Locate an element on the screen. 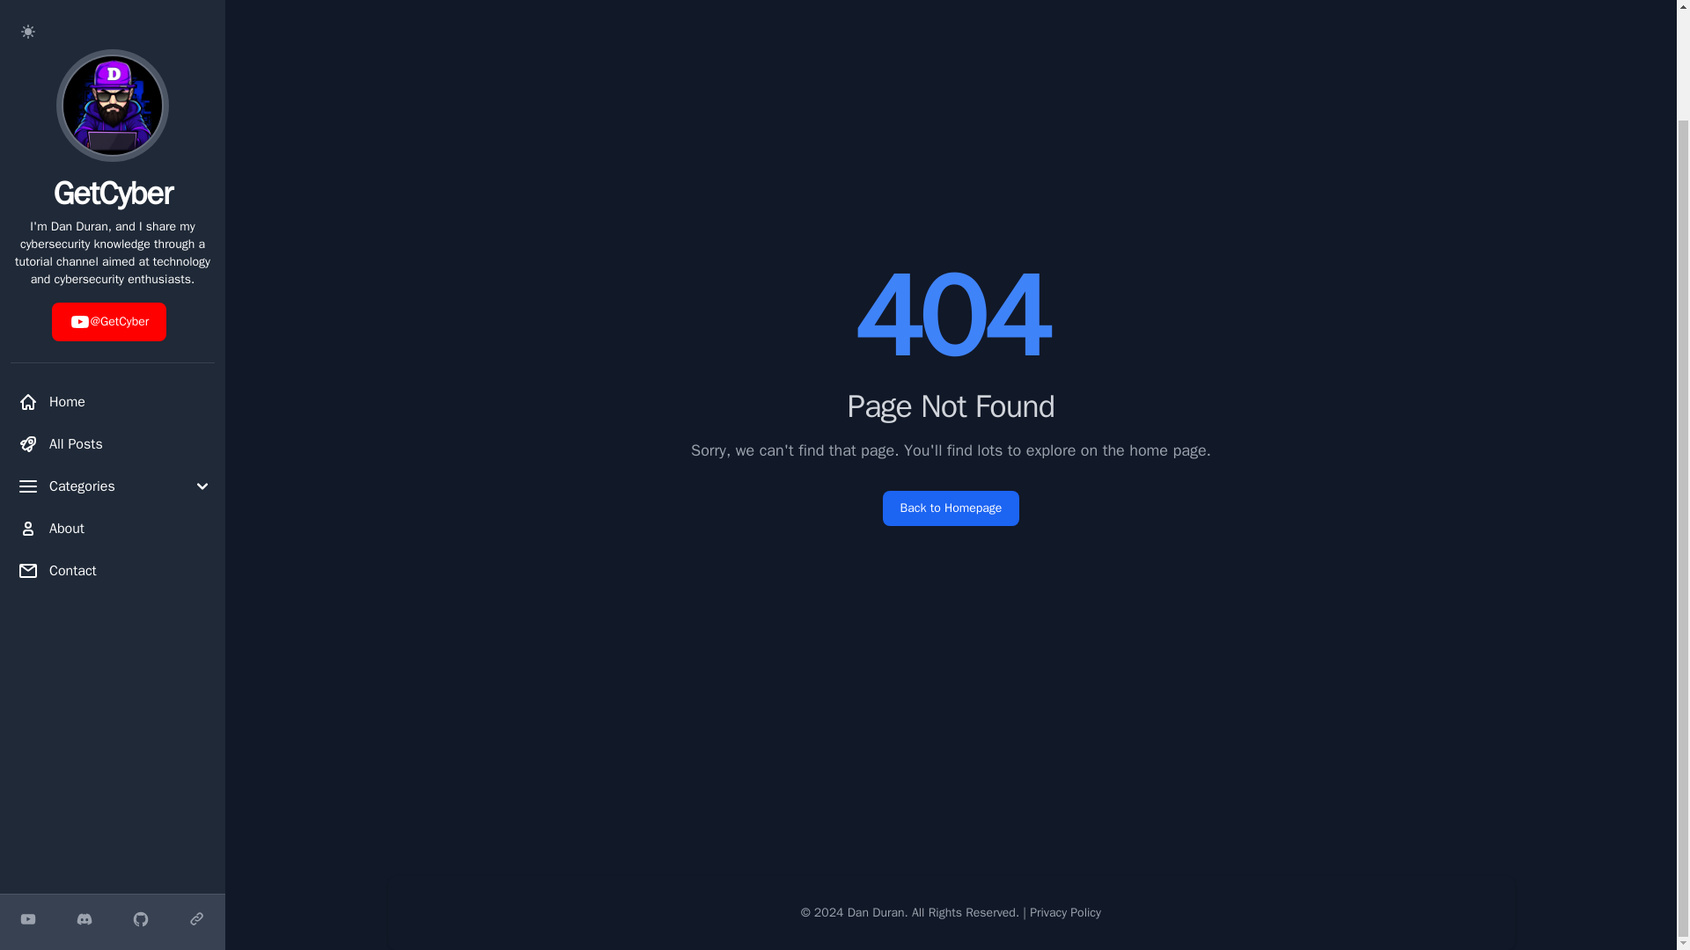  About is located at coordinates (112, 403).